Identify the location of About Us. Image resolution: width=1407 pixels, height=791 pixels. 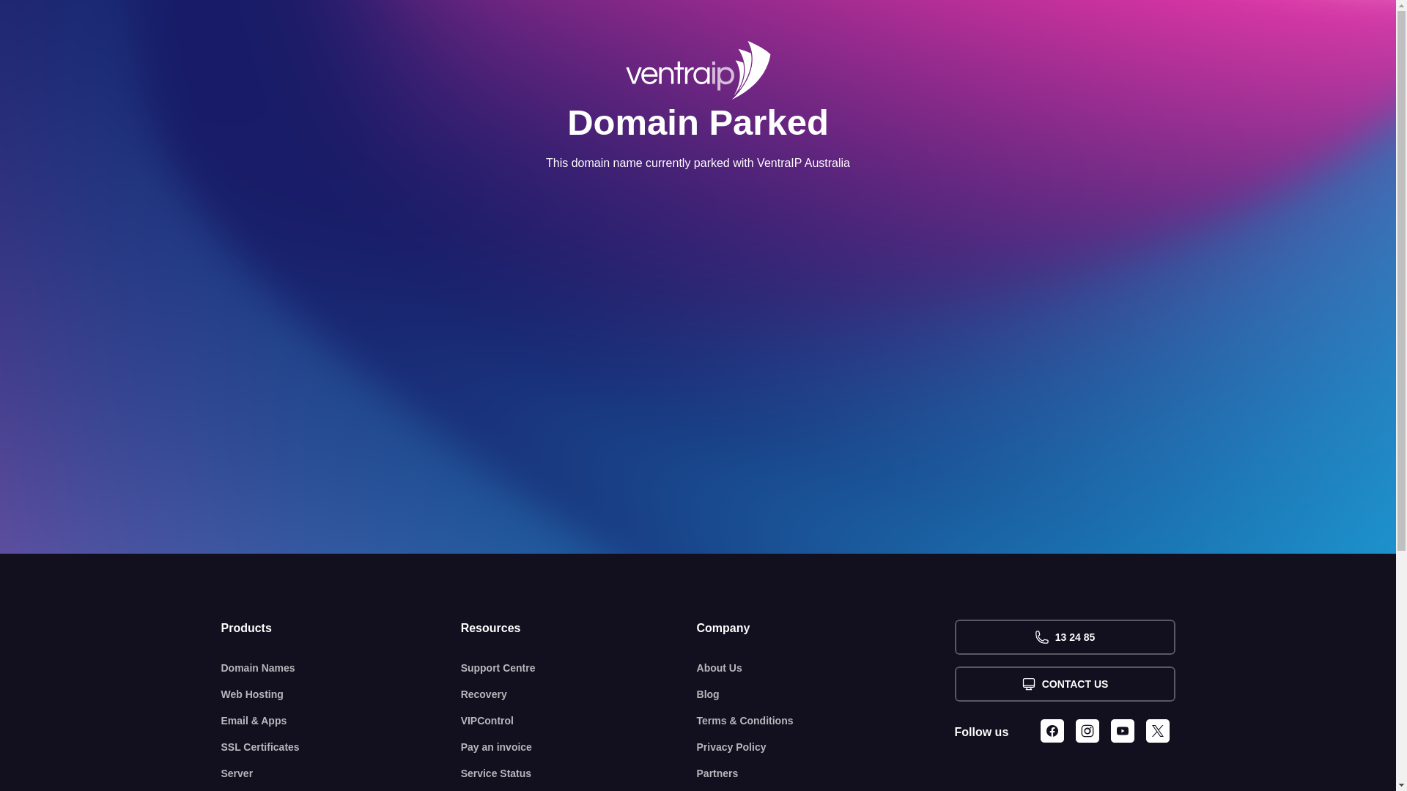
(826, 668).